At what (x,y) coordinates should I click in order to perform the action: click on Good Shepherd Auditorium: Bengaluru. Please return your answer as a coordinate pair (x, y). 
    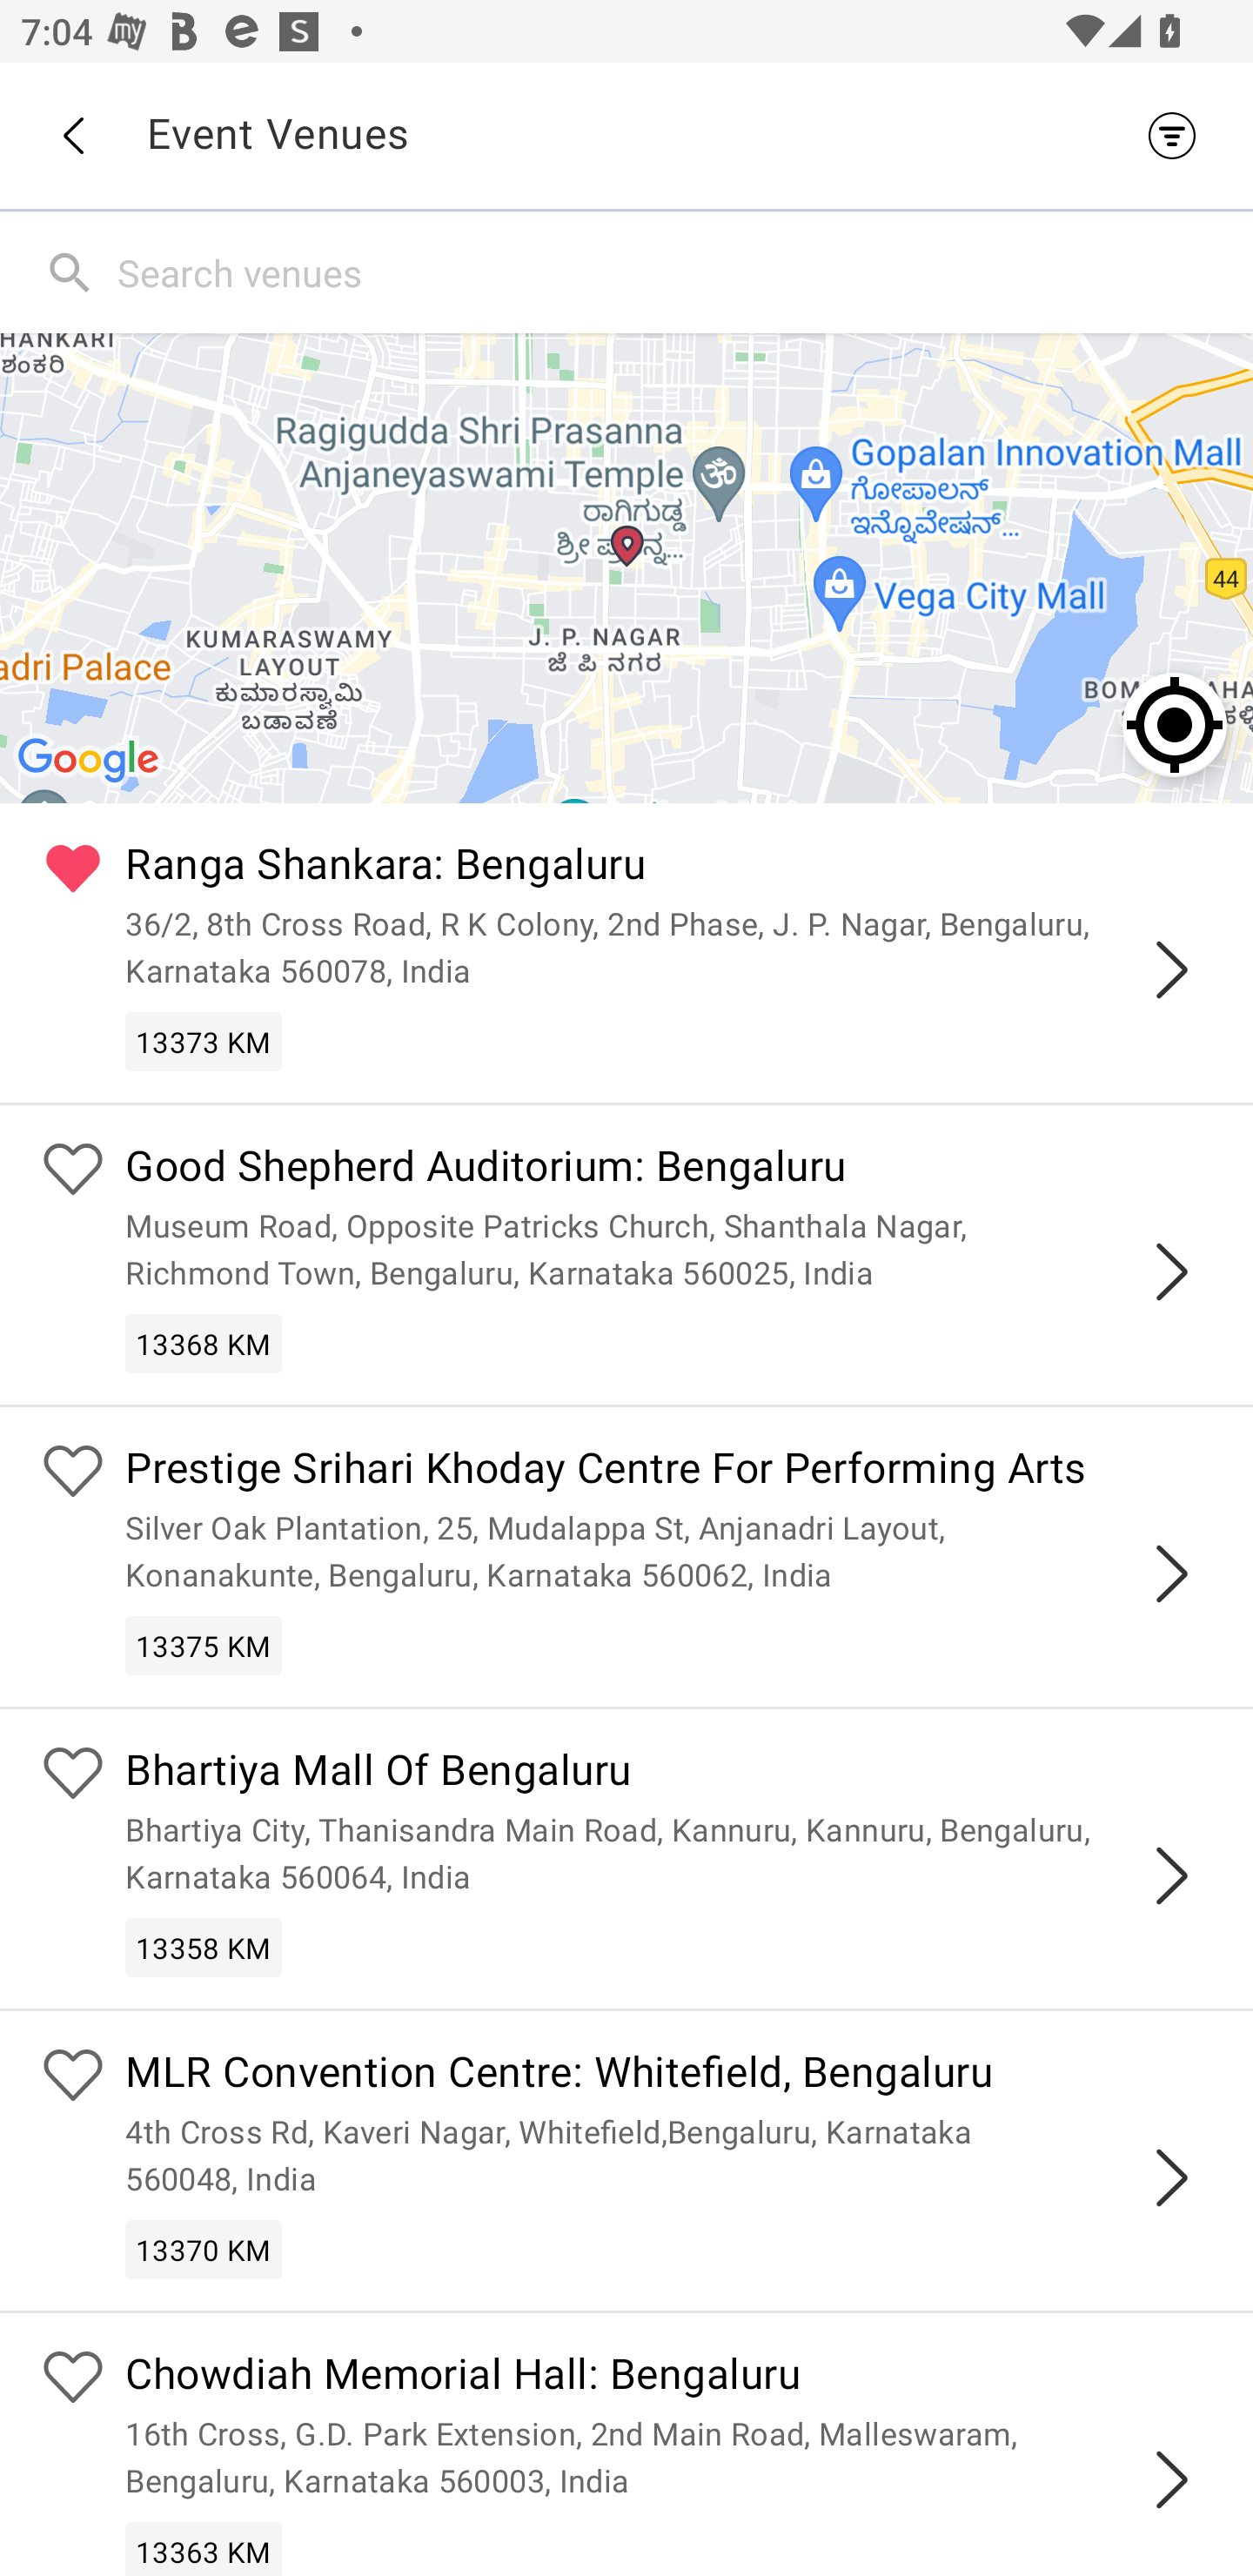
    Looking at the image, I should click on (668, 1170).